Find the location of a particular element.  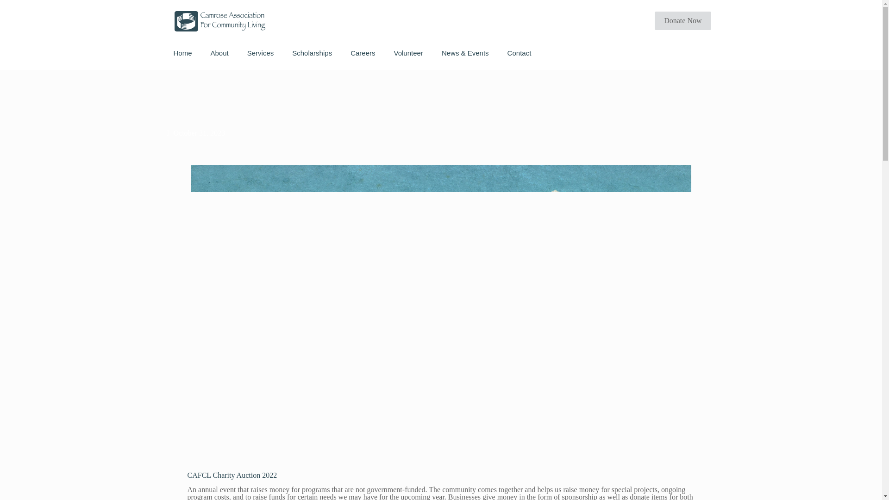

Camrose Association For Community Living is located at coordinates (219, 20).